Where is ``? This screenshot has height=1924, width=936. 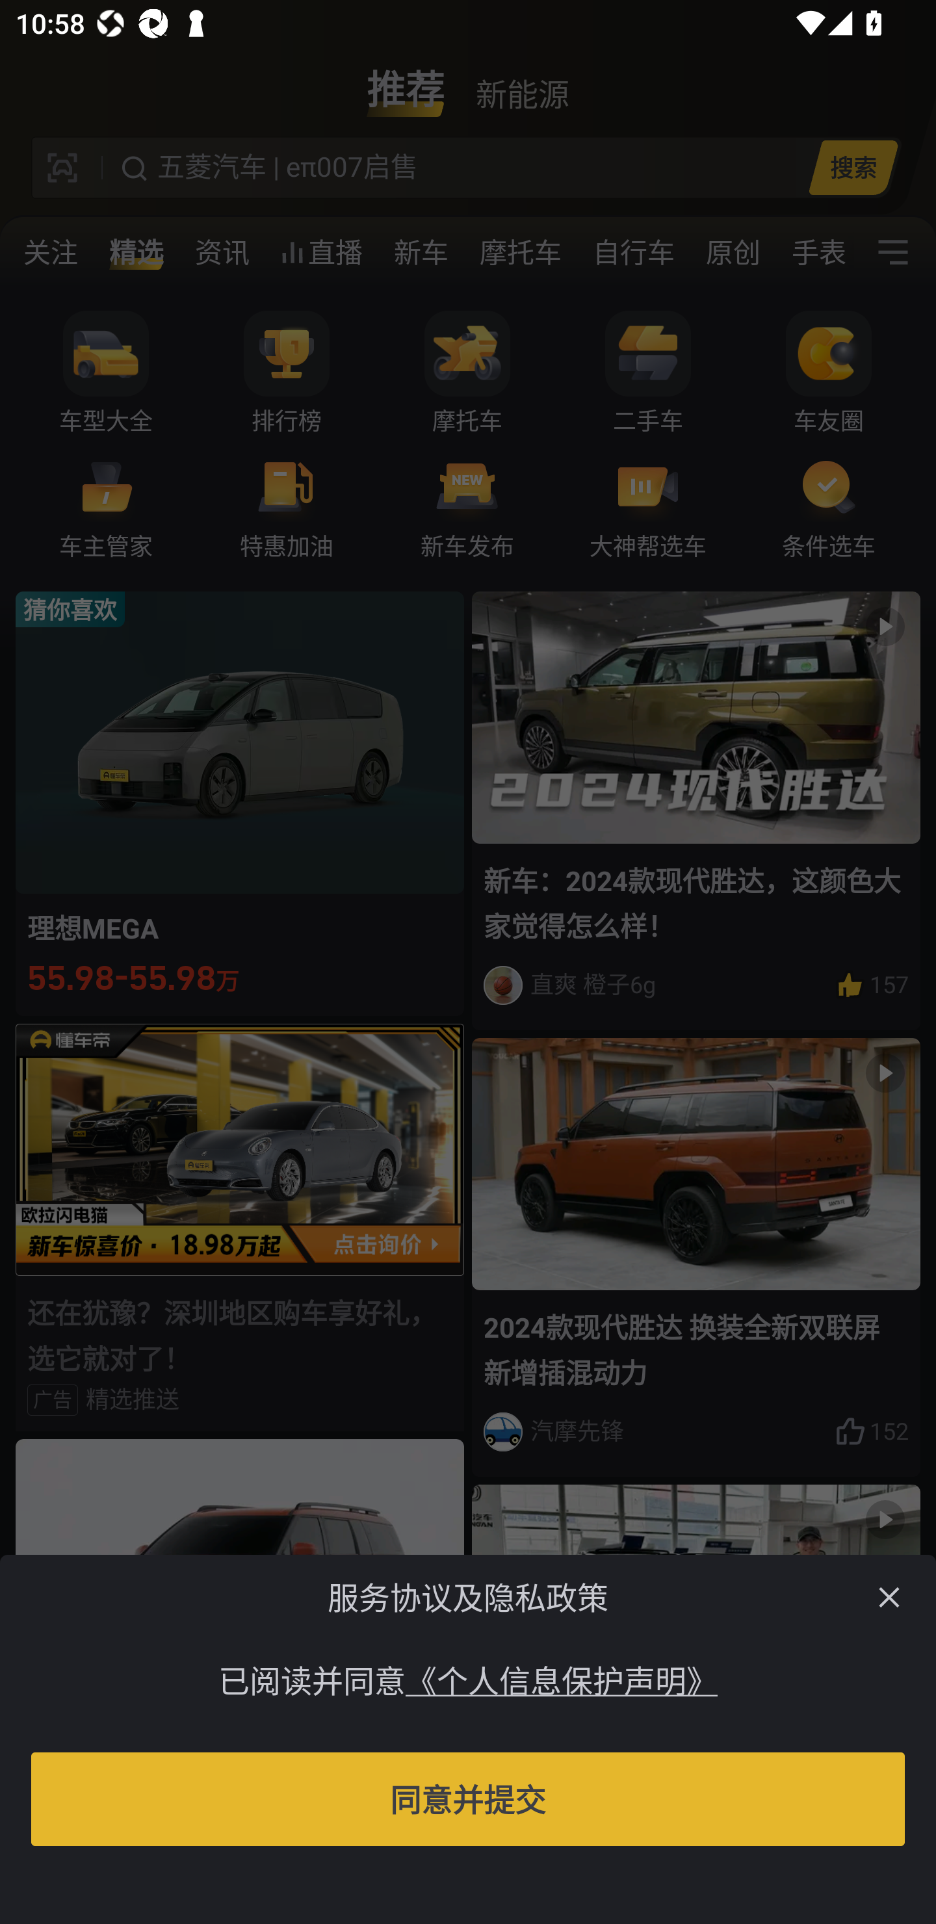
 is located at coordinates (889, 1596).